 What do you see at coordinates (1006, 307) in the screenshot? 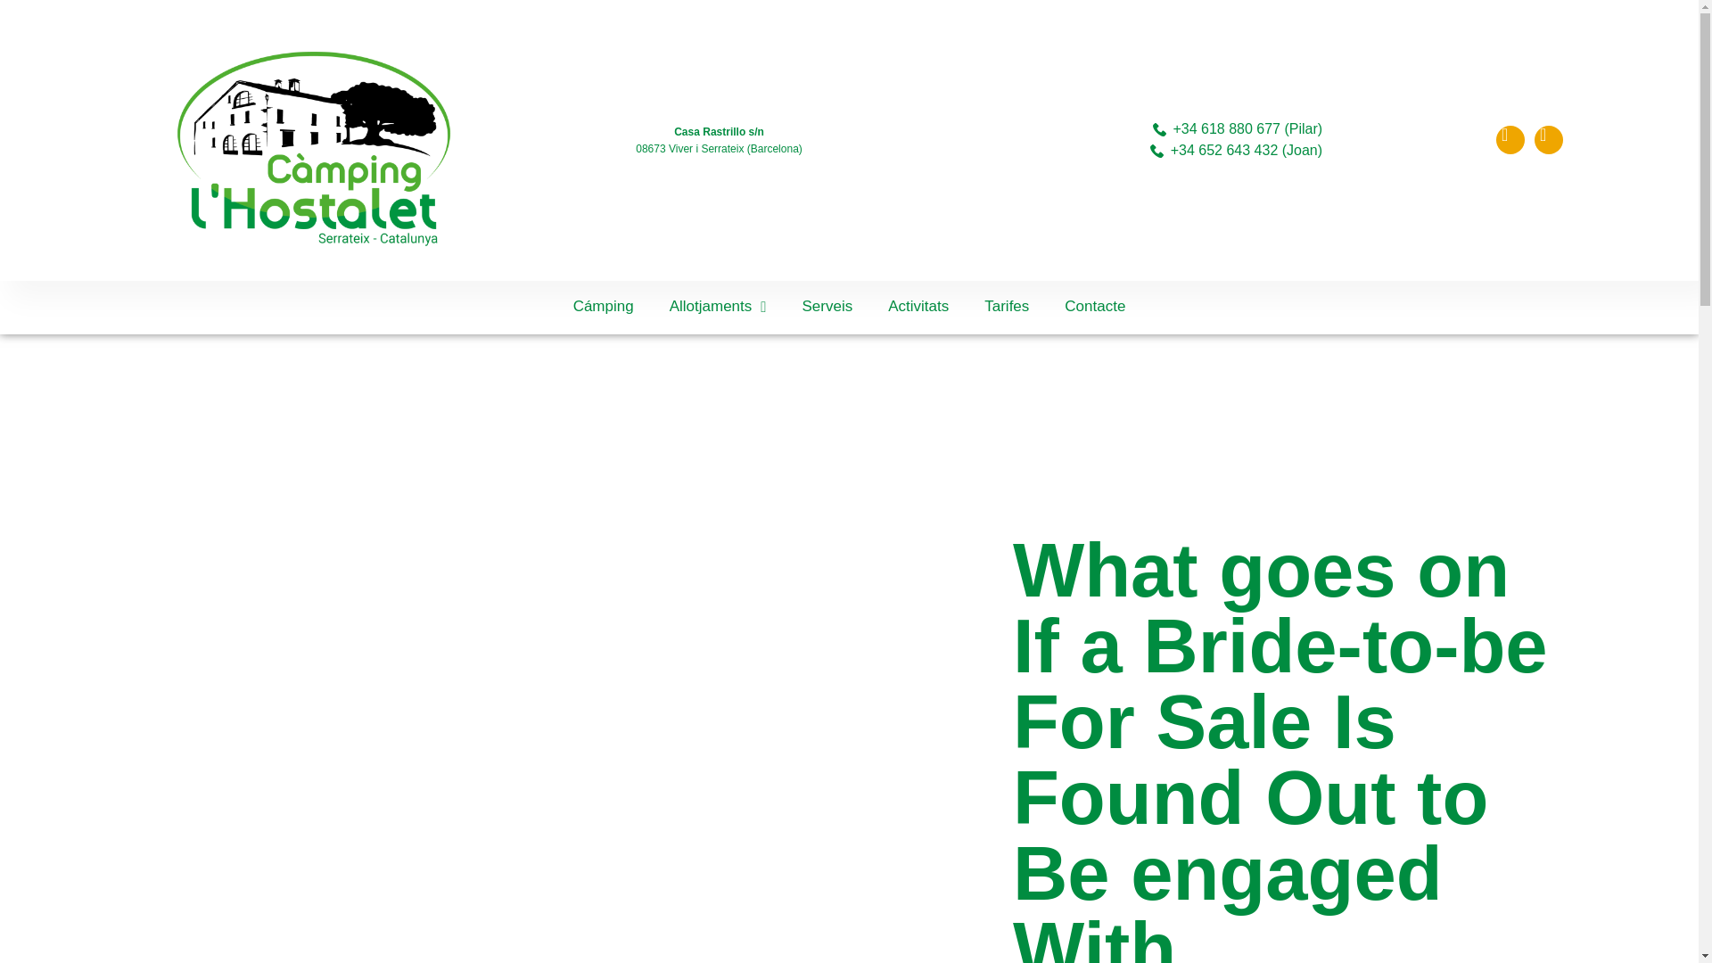
I see `Tarifes` at bounding box center [1006, 307].